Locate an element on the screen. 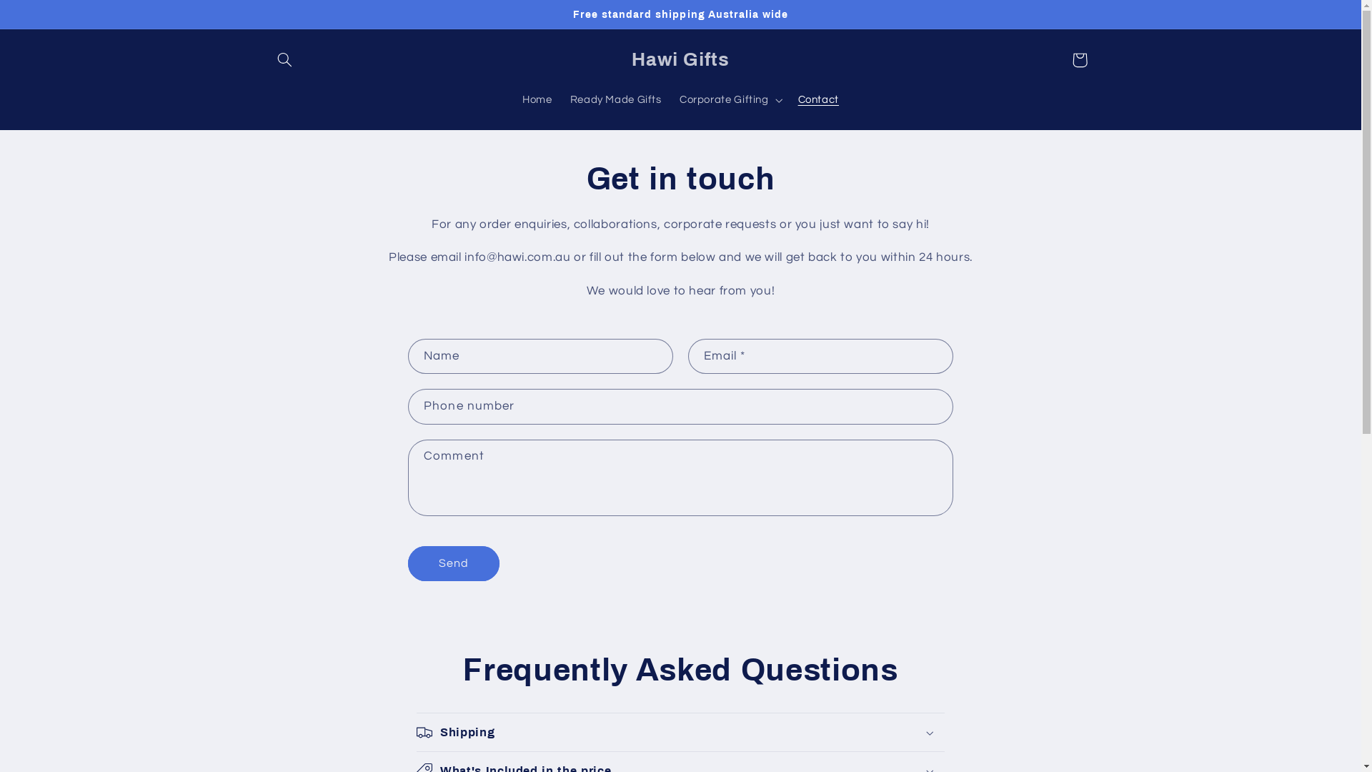 The width and height of the screenshot is (1372, 772). Send is located at coordinates (454, 563).